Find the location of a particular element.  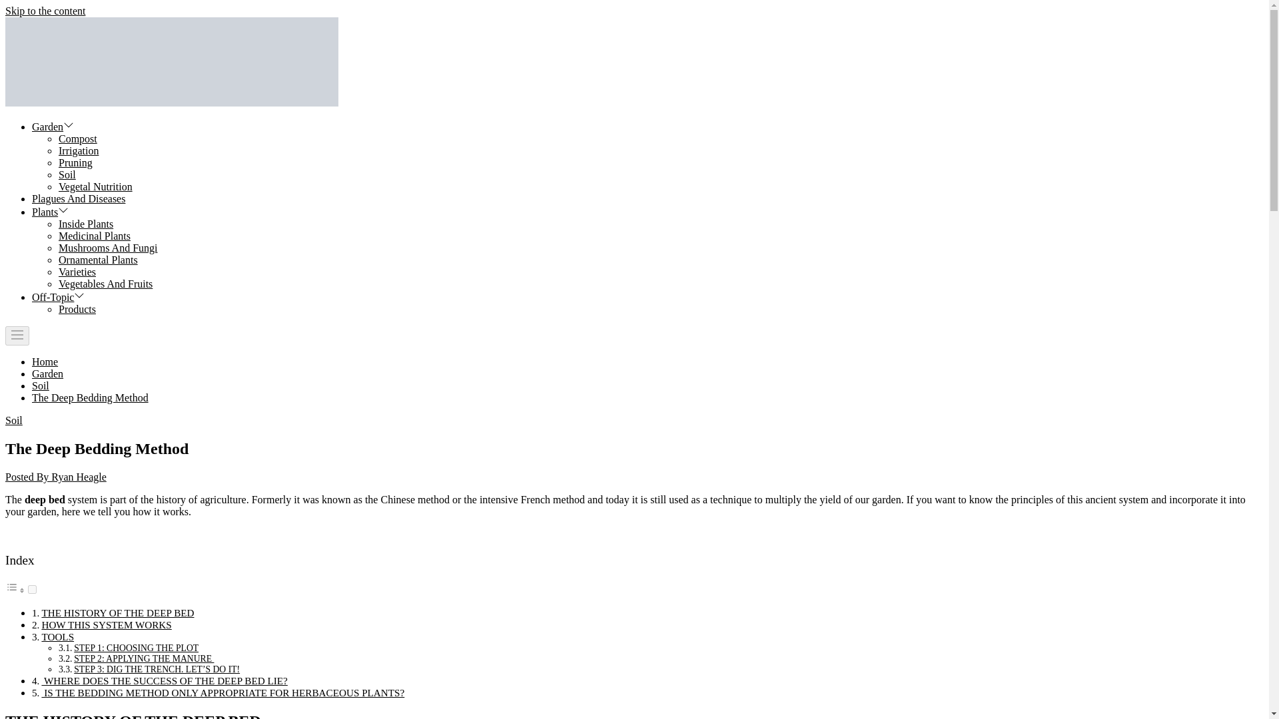

Medicinal Plants is located at coordinates (95, 236).